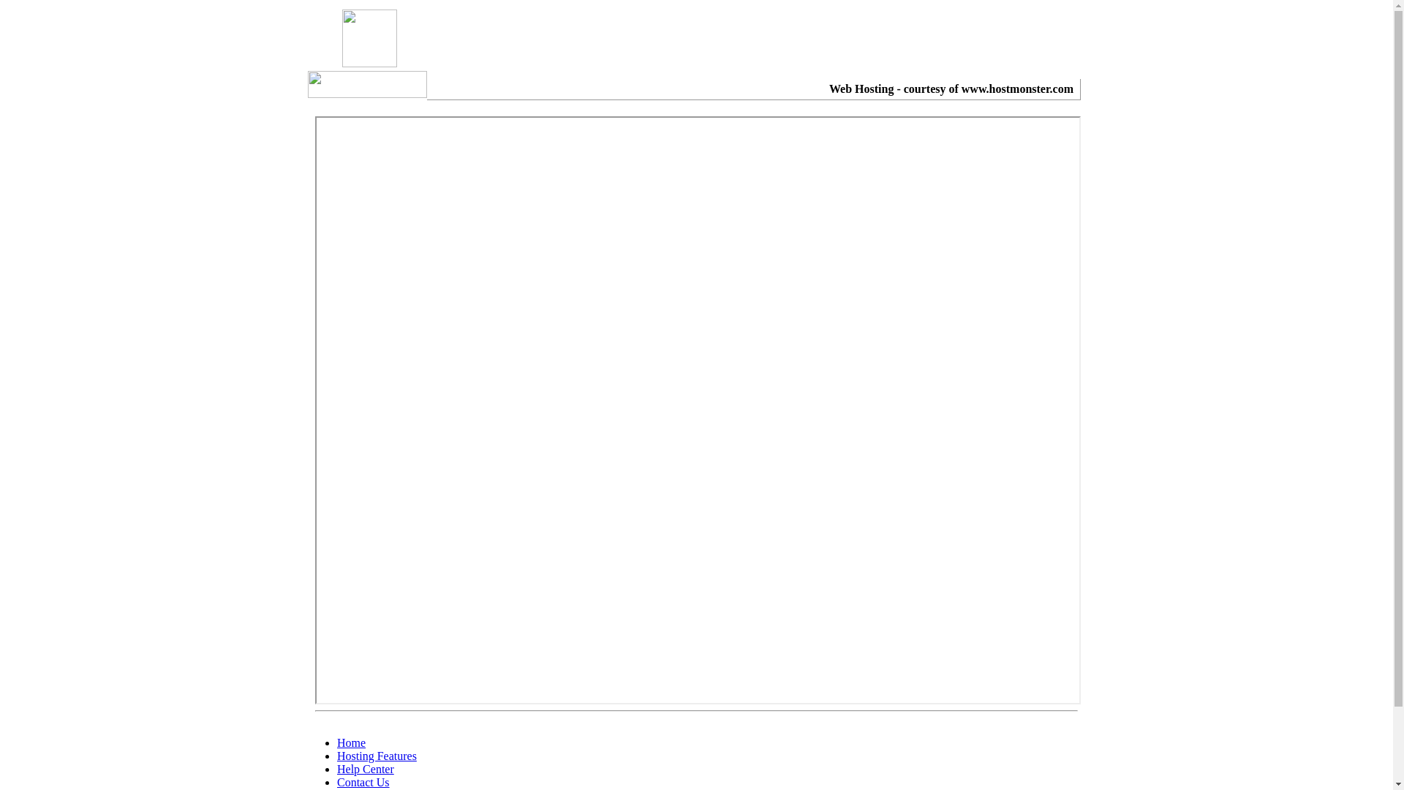 The image size is (1404, 790). I want to click on Home, so click(351, 743).